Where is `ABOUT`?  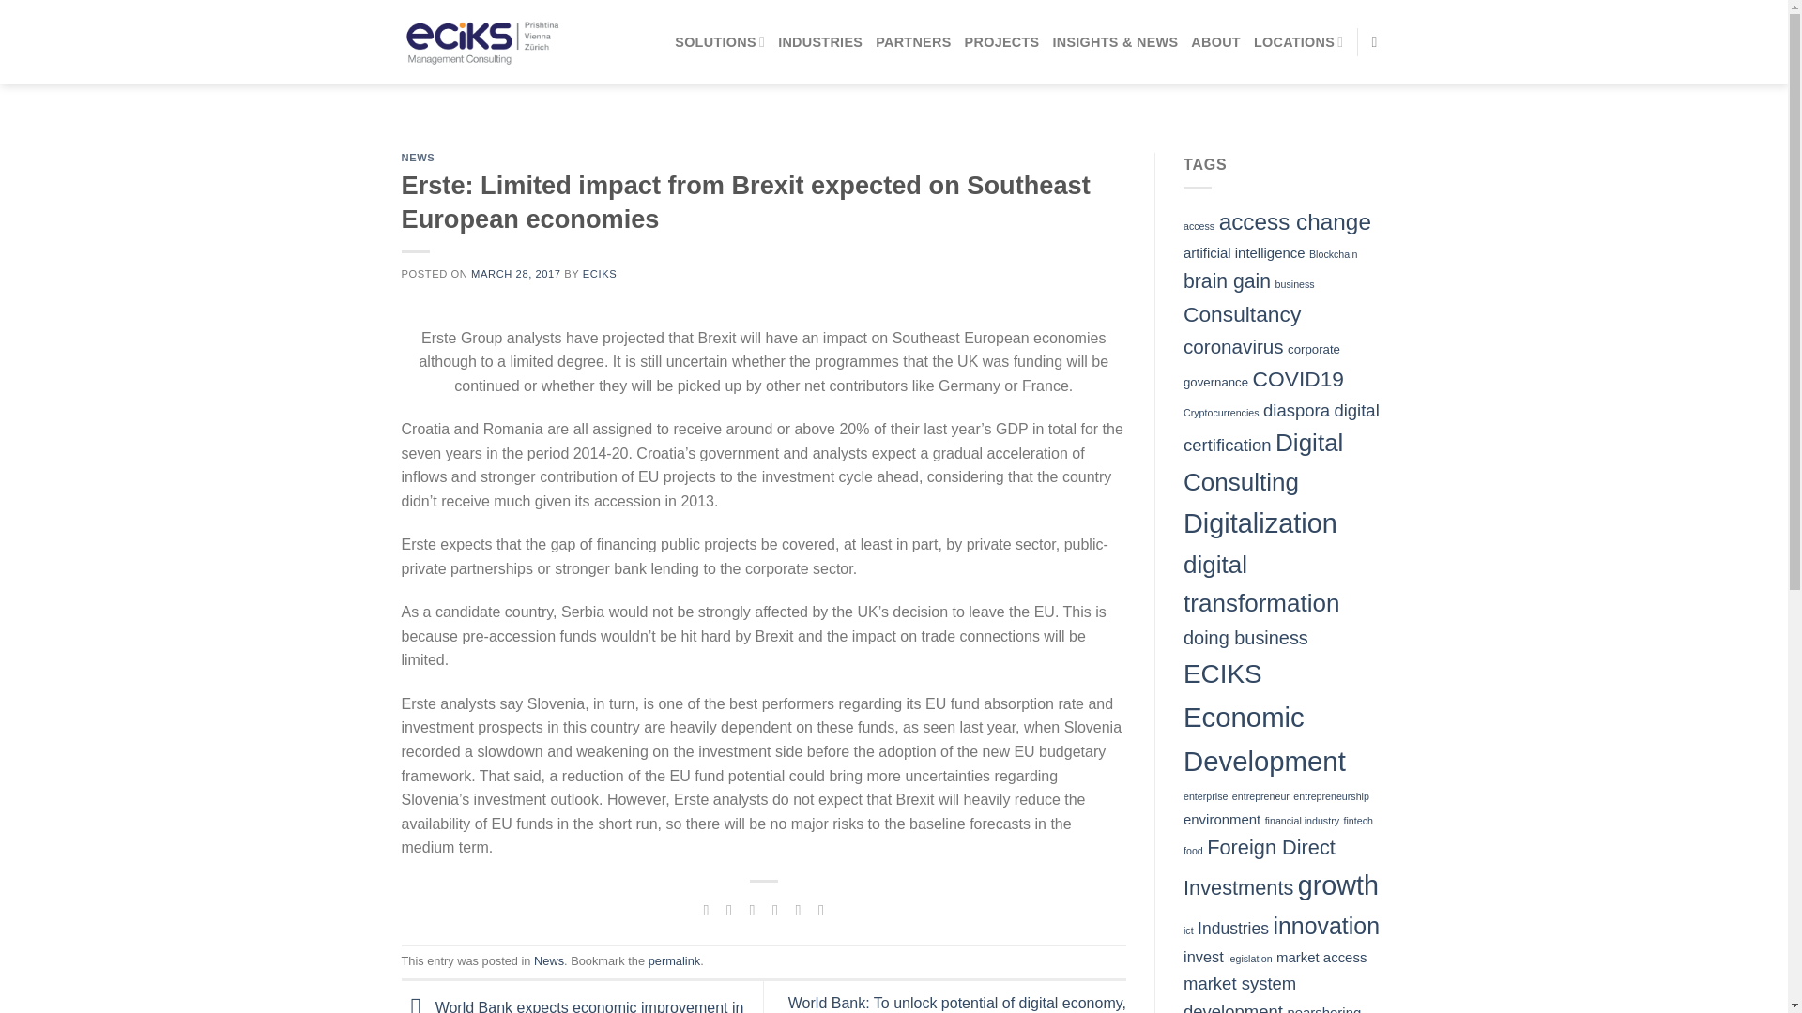 ABOUT is located at coordinates (1216, 41).